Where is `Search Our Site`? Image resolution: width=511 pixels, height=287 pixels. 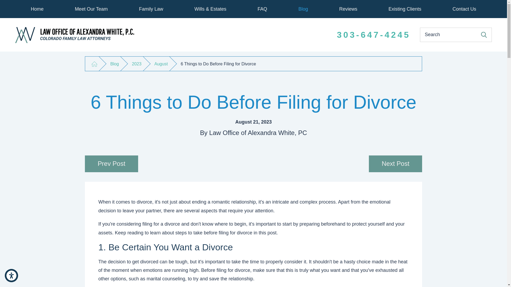
Search Our Site is located at coordinates (484, 35).